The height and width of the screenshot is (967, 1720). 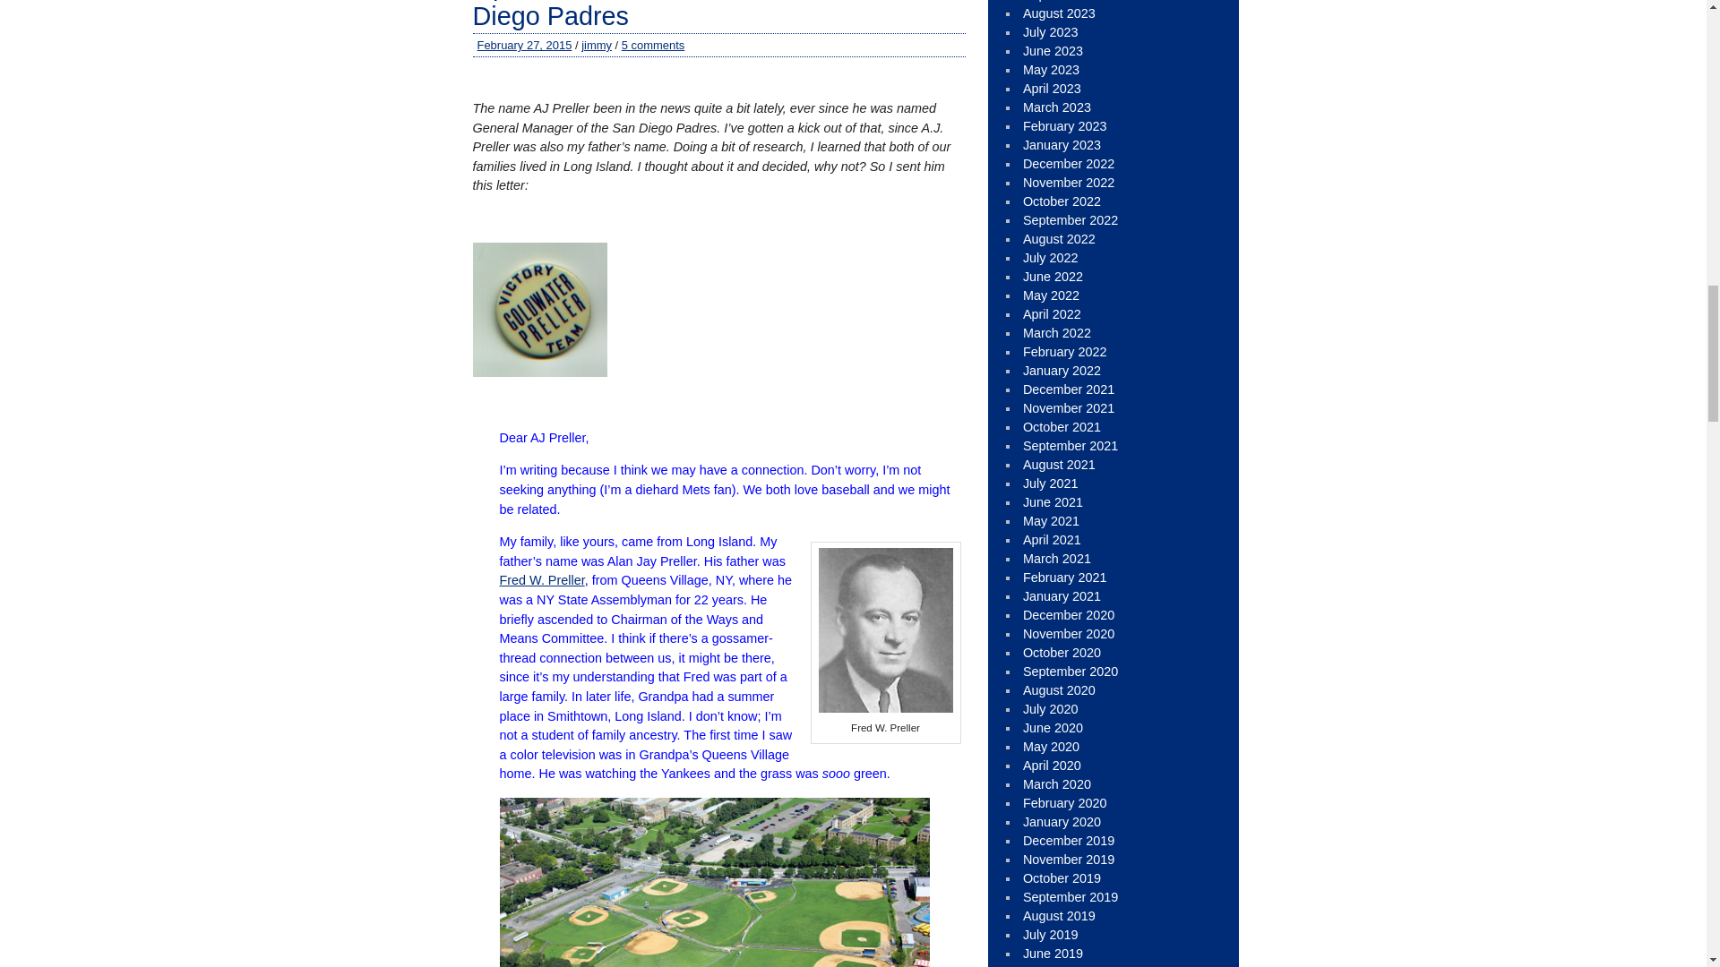 I want to click on 5 comments, so click(x=652, y=45).